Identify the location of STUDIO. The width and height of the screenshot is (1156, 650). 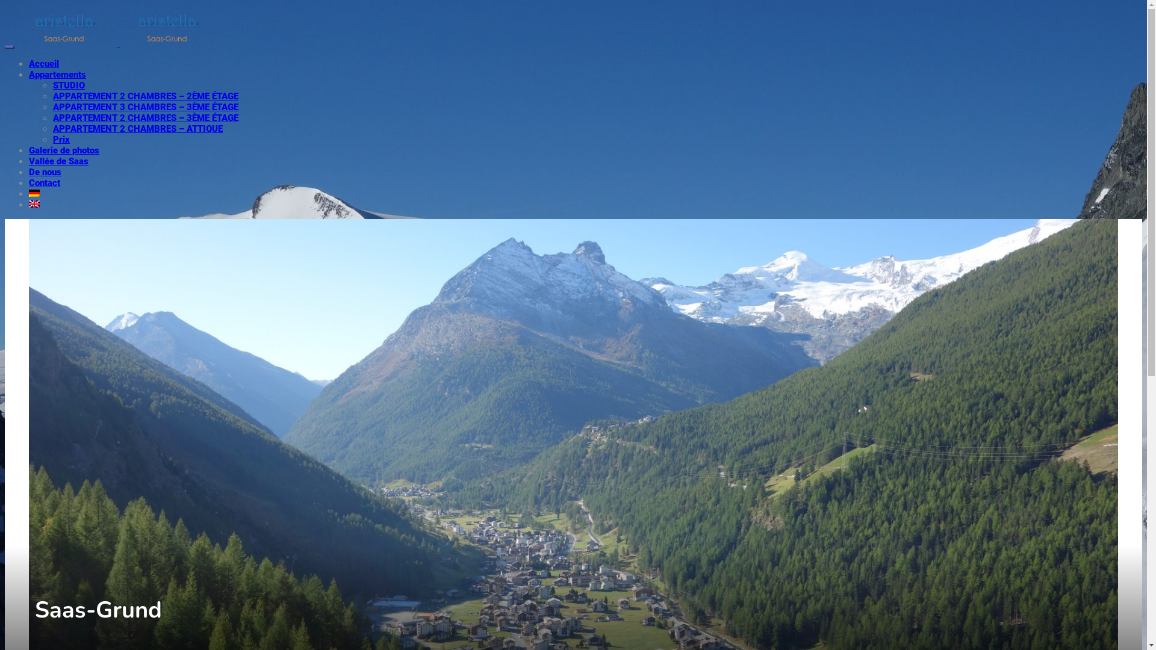
(69, 85).